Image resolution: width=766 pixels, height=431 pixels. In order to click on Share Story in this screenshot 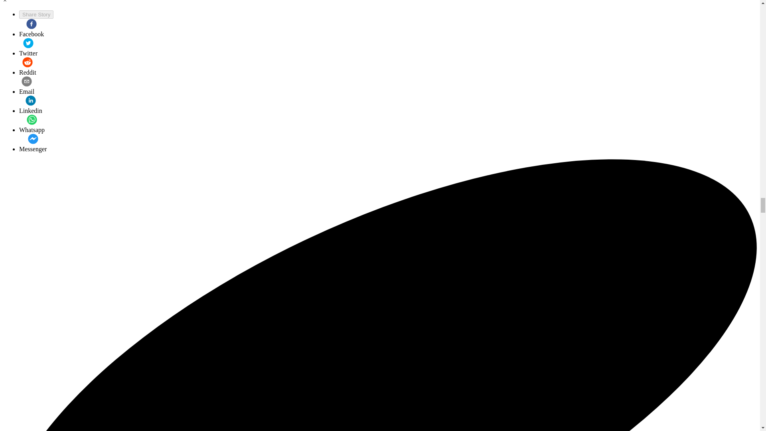, I will do `click(36, 14)`.